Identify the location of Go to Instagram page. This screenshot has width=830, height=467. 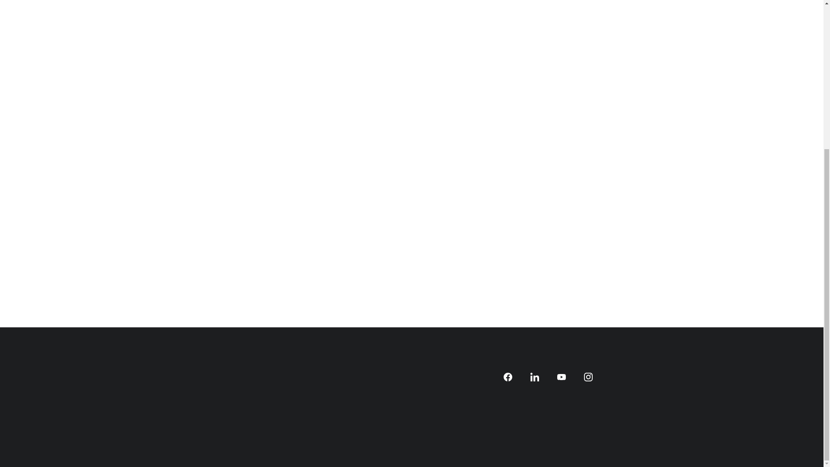
(588, 377).